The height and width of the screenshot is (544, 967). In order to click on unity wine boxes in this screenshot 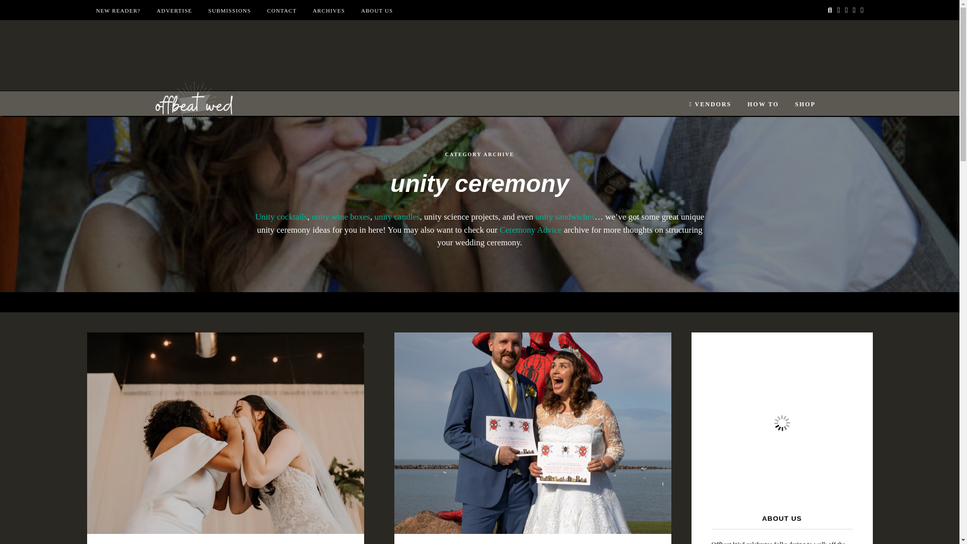, I will do `click(340, 217)`.